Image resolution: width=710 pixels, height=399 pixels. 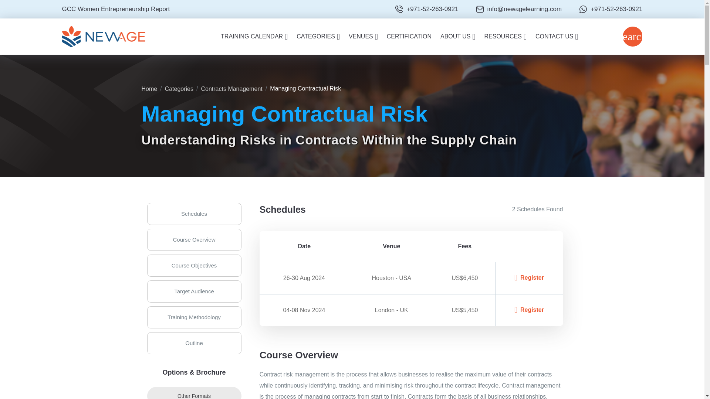 I want to click on CATEGORIES, so click(x=318, y=36).